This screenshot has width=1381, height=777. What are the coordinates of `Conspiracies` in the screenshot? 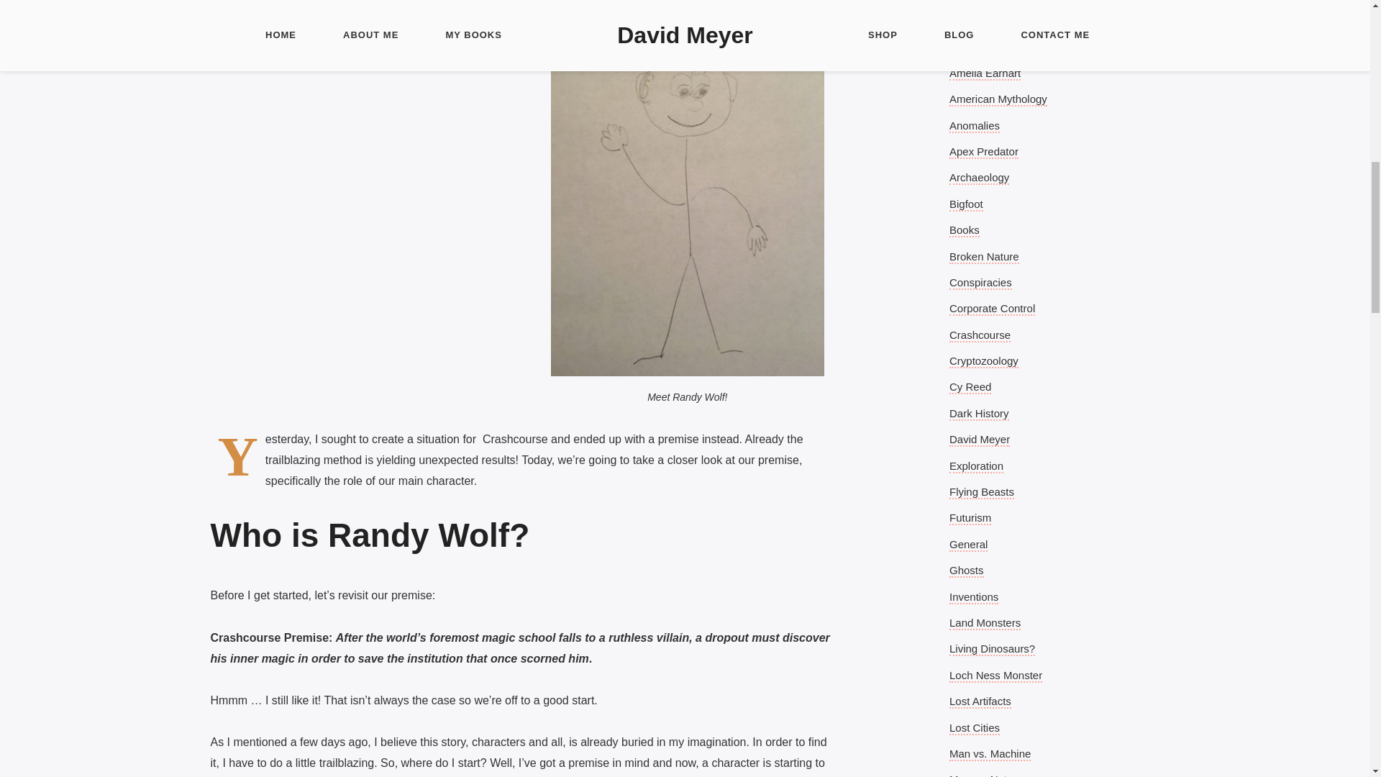 It's located at (981, 283).